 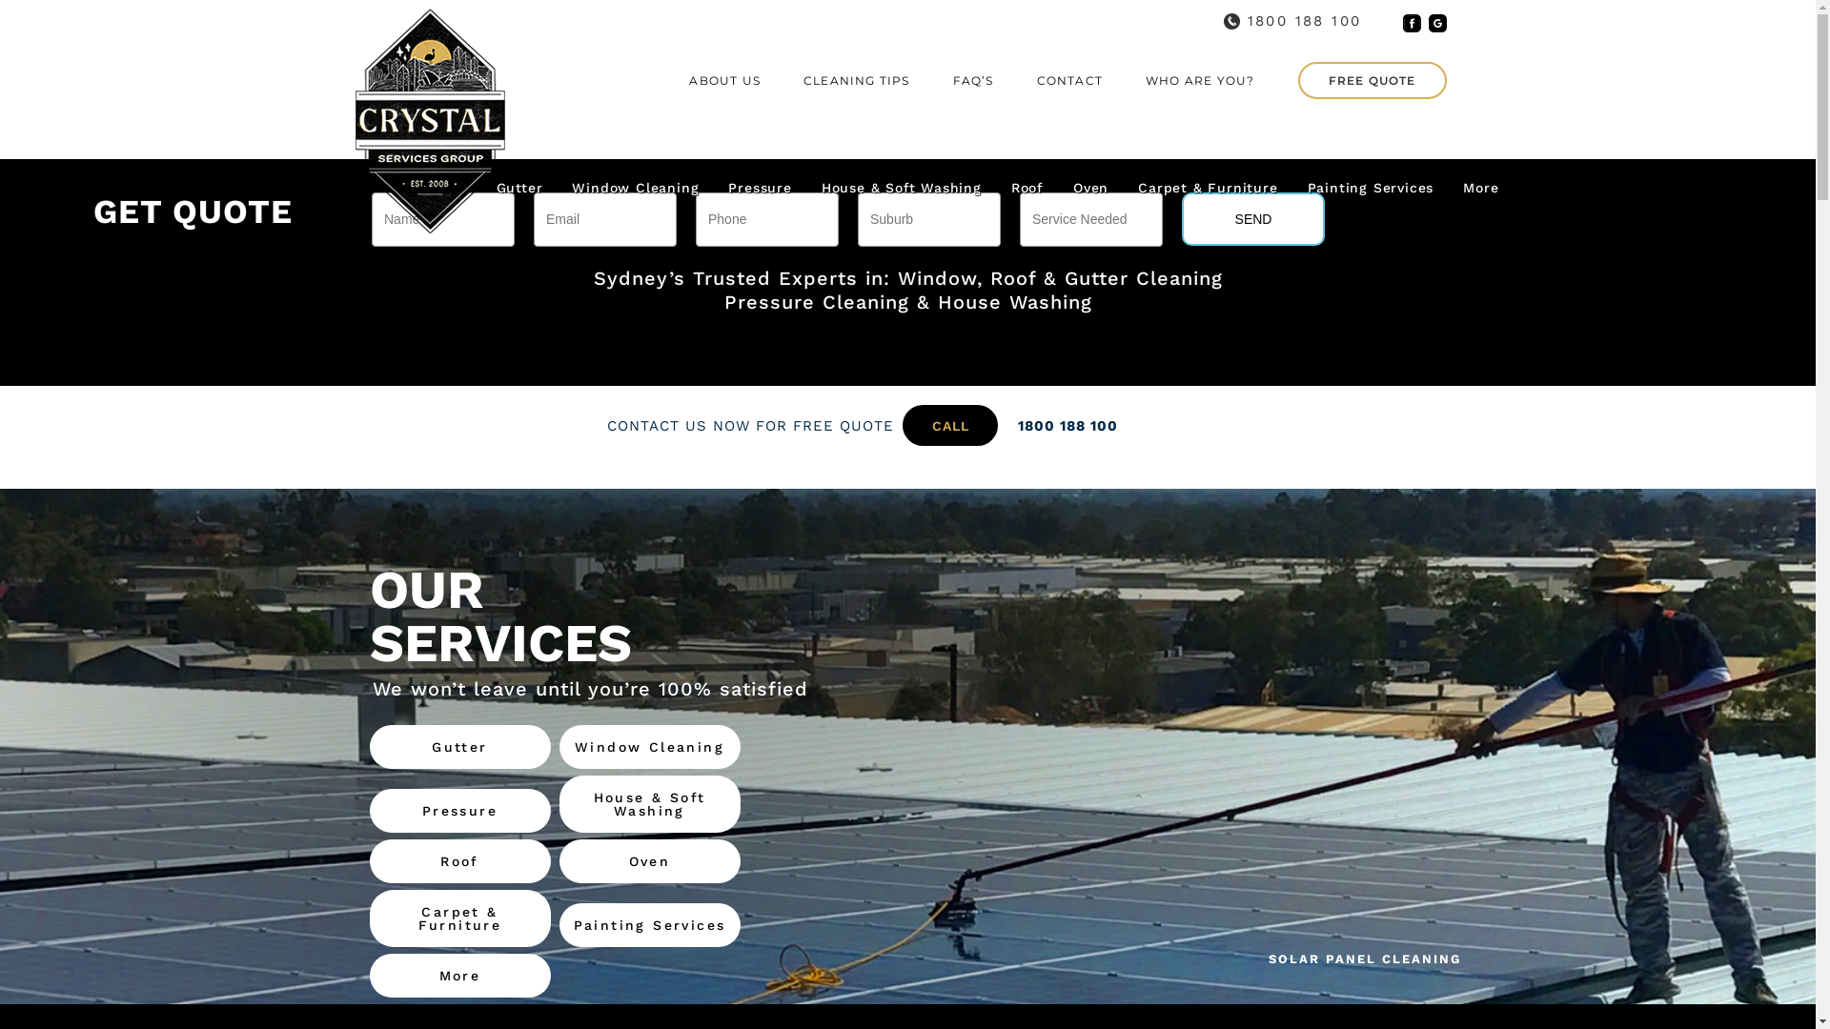 What do you see at coordinates (460, 918) in the screenshot?
I see `Carpet & Furniture` at bounding box center [460, 918].